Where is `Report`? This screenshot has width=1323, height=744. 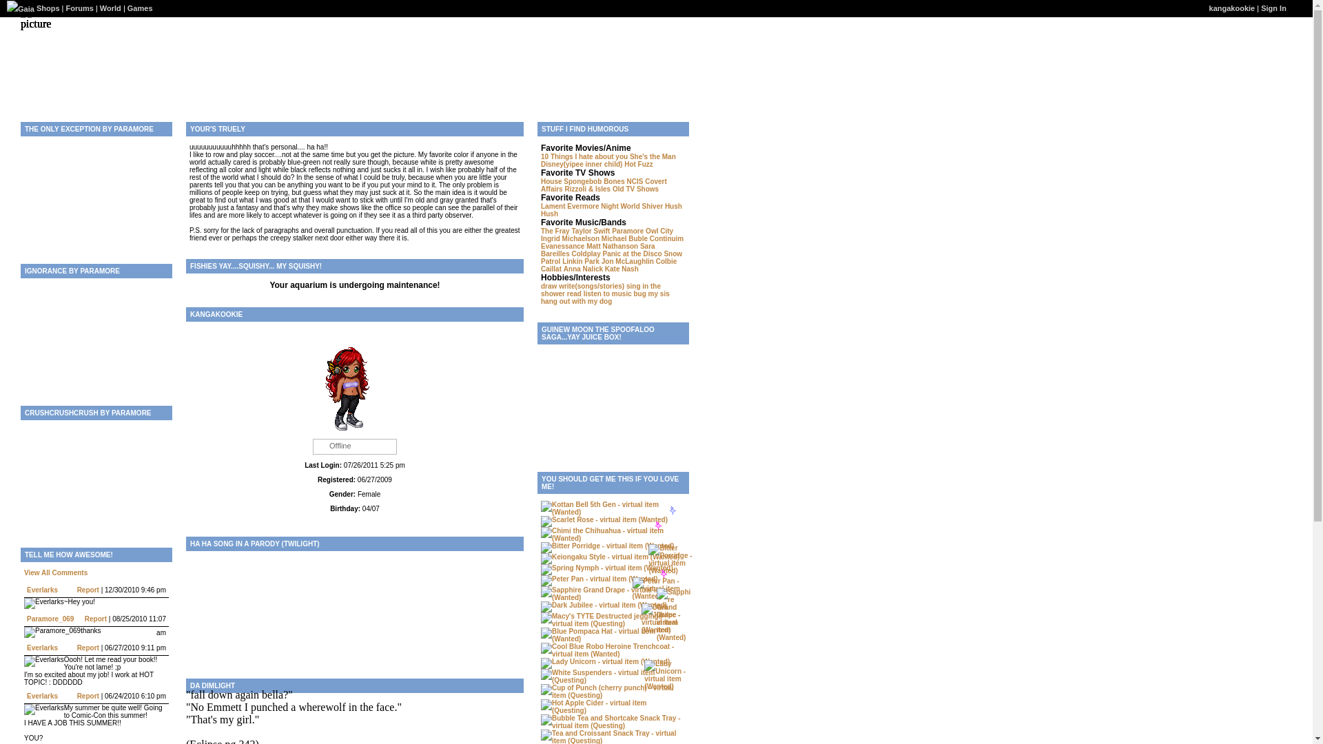 Report is located at coordinates (88, 590).